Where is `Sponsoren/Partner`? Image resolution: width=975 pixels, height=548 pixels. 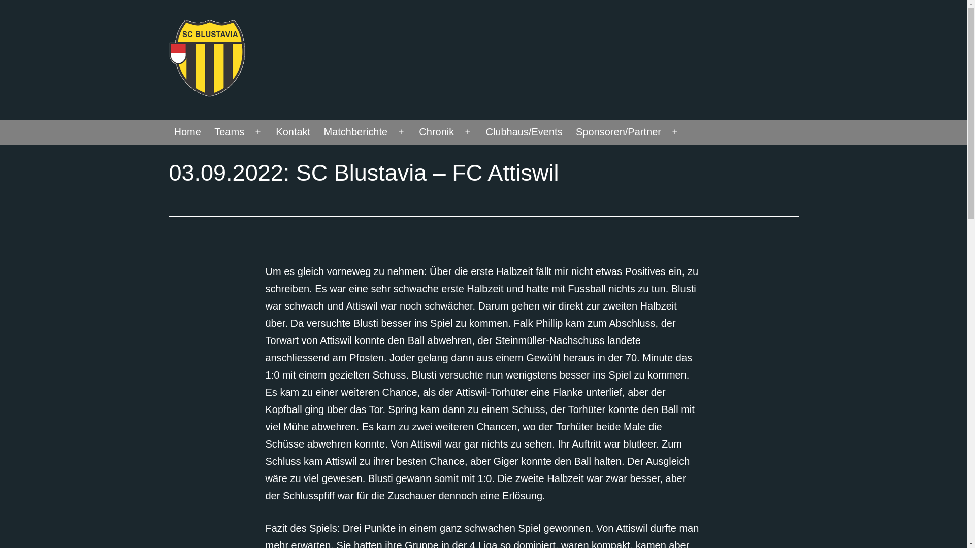
Sponsoren/Partner is located at coordinates (619, 132).